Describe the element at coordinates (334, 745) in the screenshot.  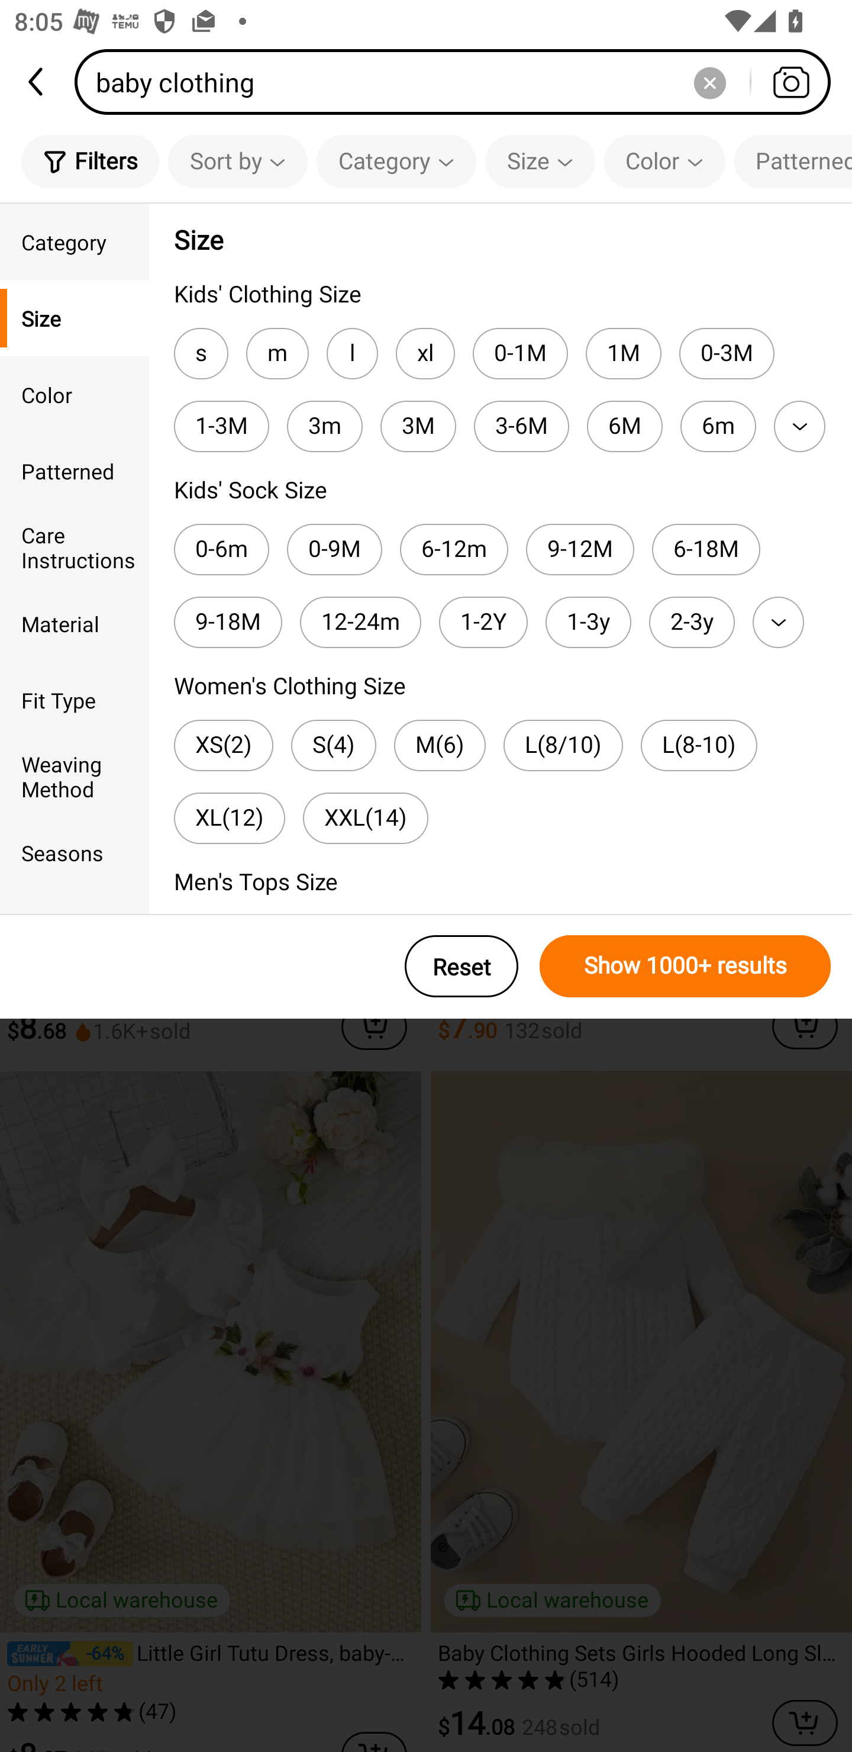
I see `S(4)` at that location.